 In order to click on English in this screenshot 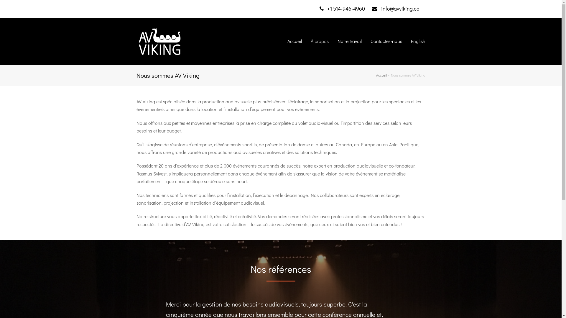, I will do `click(418, 42)`.